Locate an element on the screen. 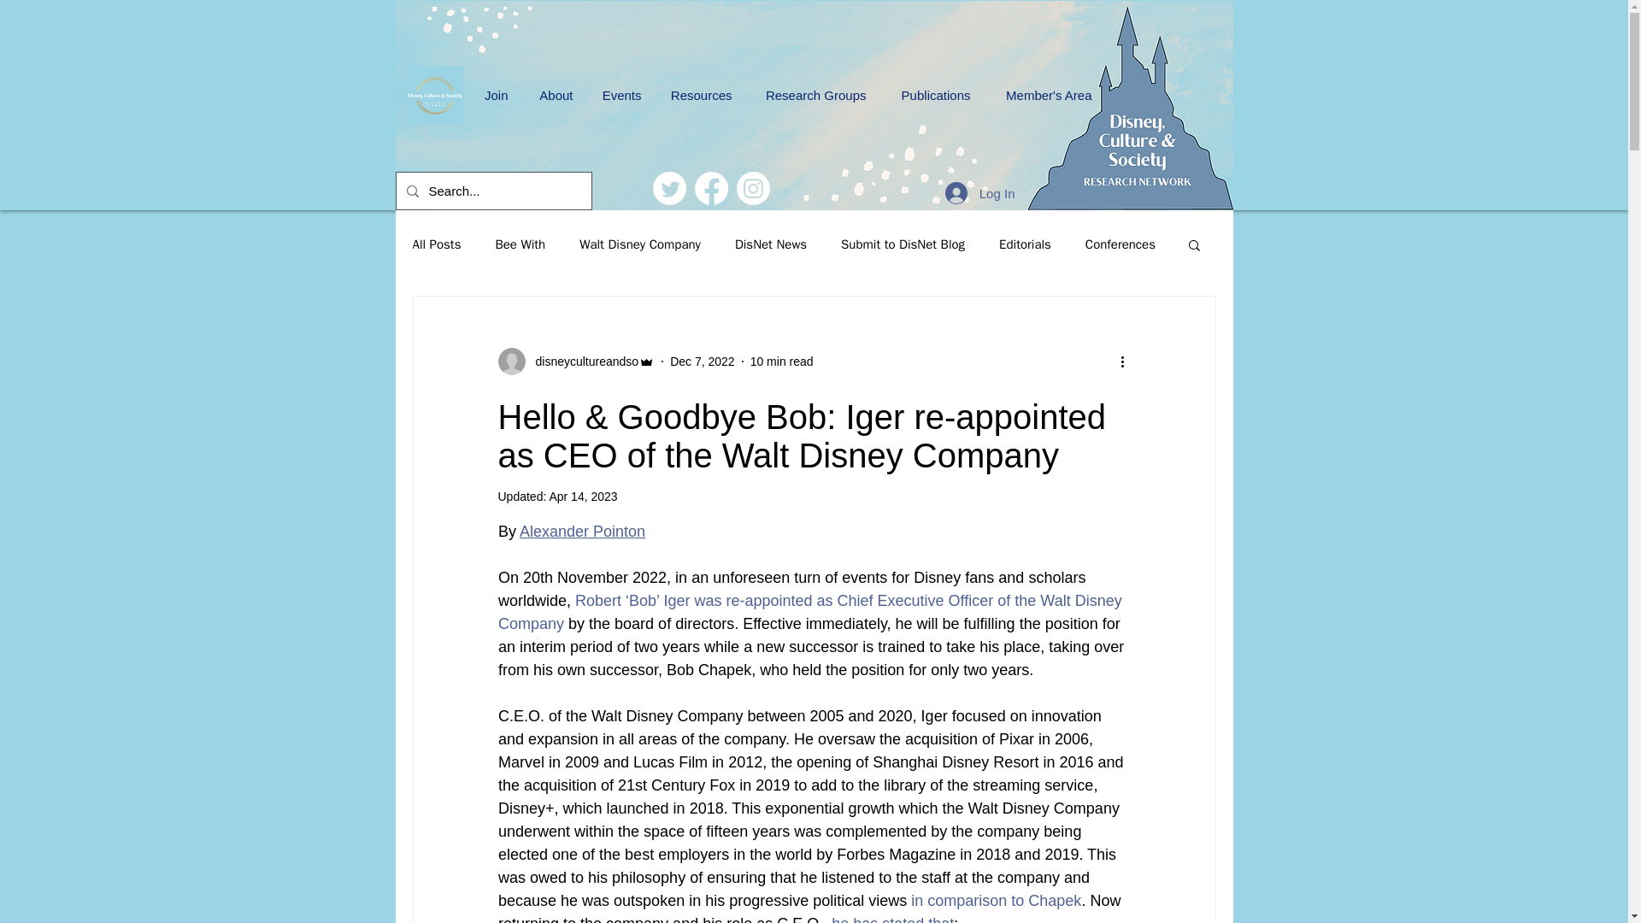 The width and height of the screenshot is (1641, 923). Events is located at coordinates (610, 94).